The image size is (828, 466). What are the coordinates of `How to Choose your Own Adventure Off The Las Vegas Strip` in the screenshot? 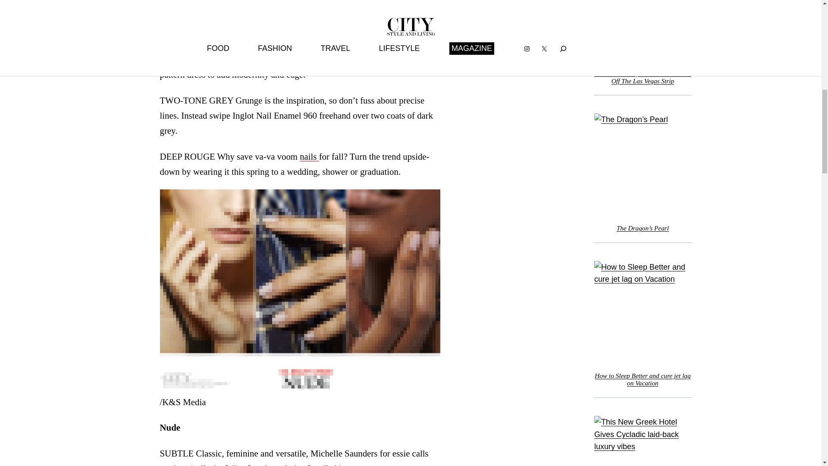 It's located at (643, 77).